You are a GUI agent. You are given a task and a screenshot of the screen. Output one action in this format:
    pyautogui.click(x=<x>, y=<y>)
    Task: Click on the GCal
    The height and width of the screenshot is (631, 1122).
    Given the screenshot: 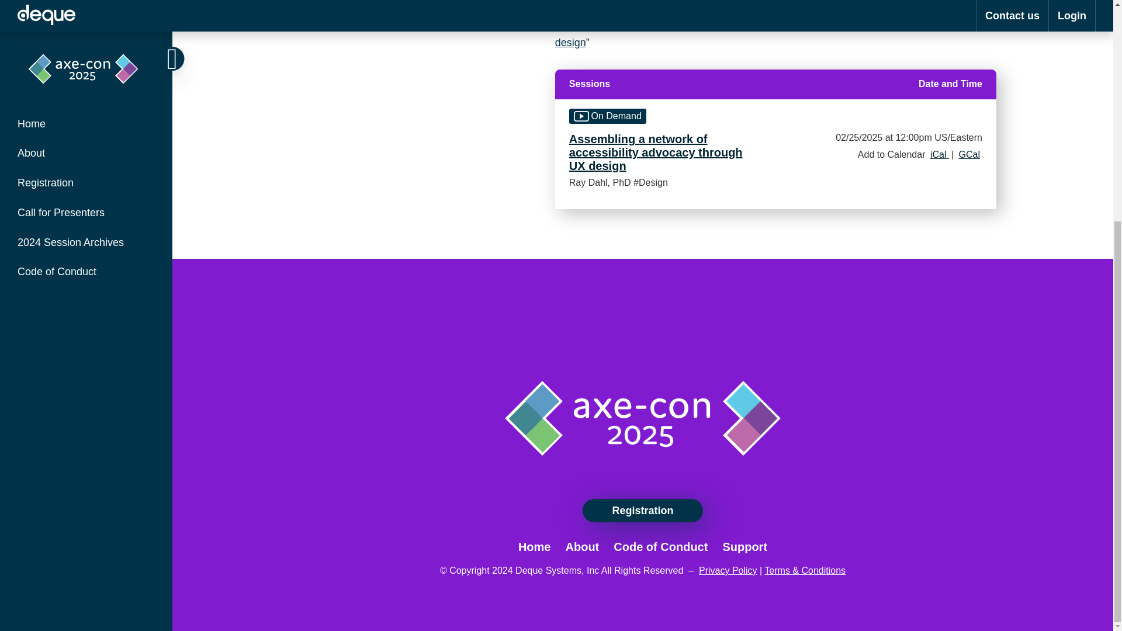 What is the action you would take?
    pyautogui.click(x=969, y=154)
    